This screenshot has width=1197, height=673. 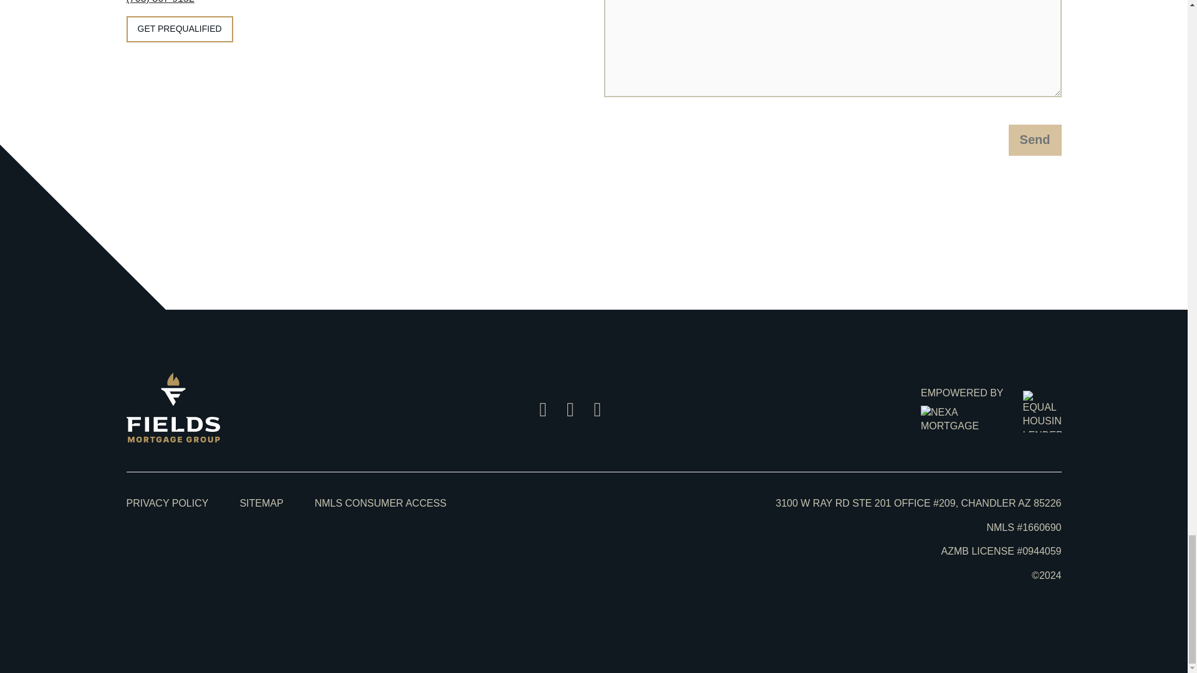 I want to click on Fields Mortgage Group, so click(x=172, y=439).